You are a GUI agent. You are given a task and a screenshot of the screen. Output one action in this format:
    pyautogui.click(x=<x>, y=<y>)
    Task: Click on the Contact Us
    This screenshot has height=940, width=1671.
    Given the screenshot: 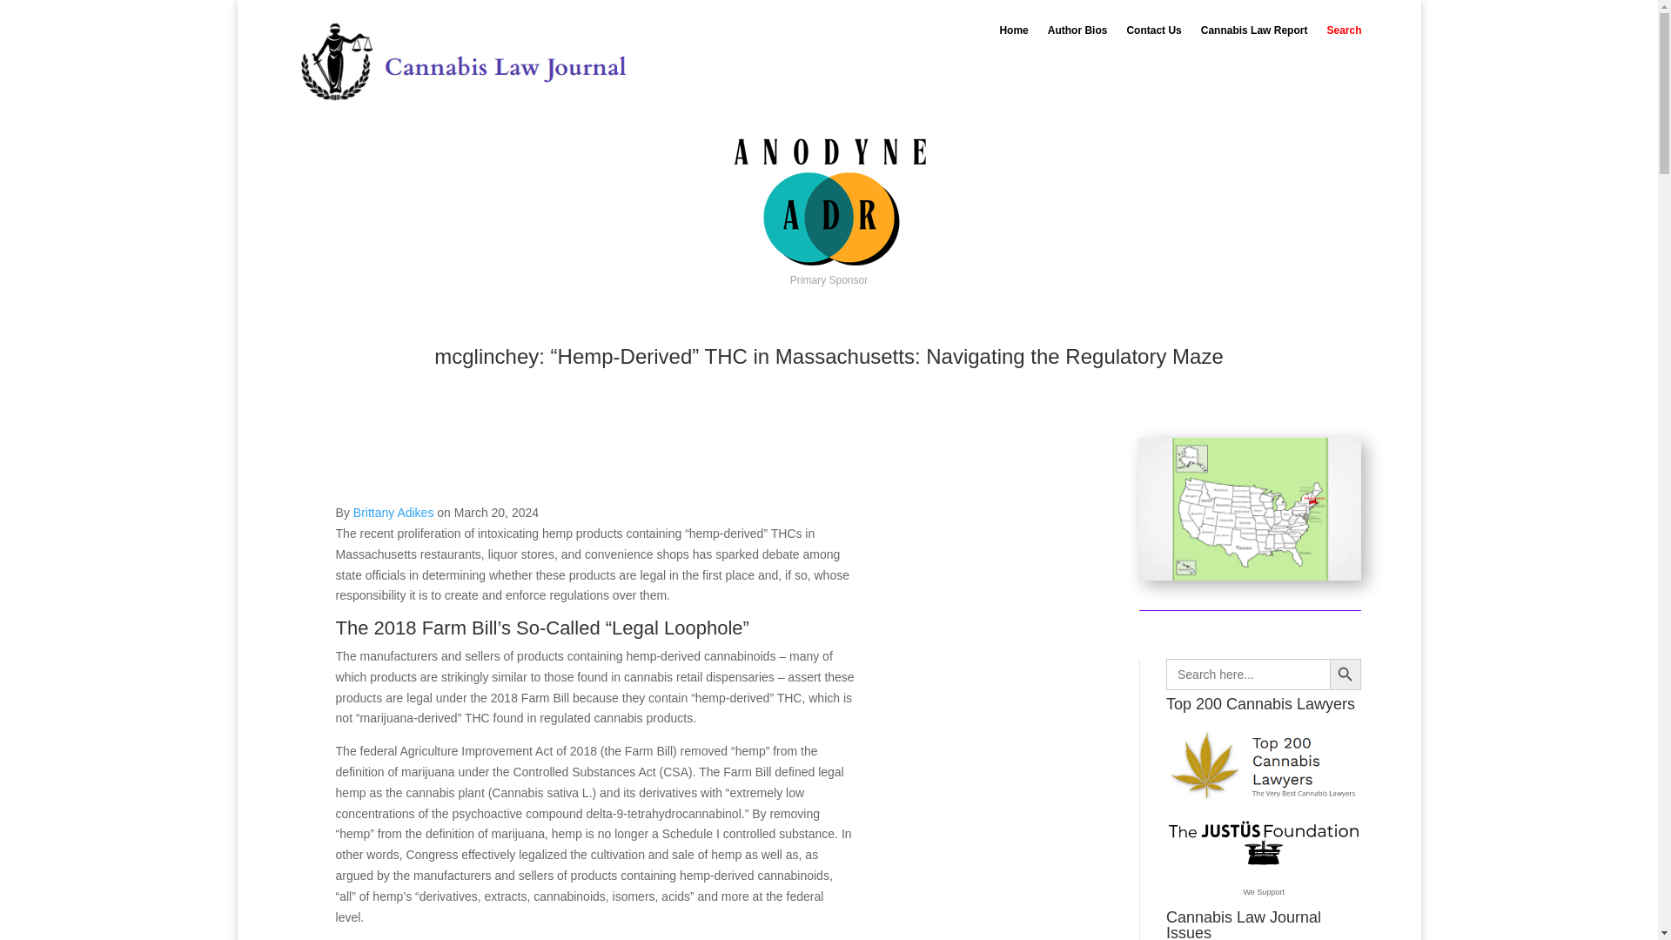 What is the action you would take?
    pyautogui.click(x=1154, y=33)
    